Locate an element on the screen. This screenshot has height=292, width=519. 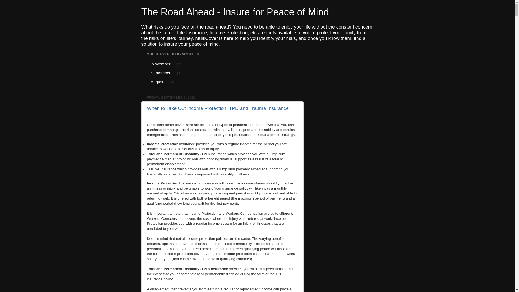
When to Take Out Income Protection, TPD and Trauma Insurance is located at coordinates (218, 108).